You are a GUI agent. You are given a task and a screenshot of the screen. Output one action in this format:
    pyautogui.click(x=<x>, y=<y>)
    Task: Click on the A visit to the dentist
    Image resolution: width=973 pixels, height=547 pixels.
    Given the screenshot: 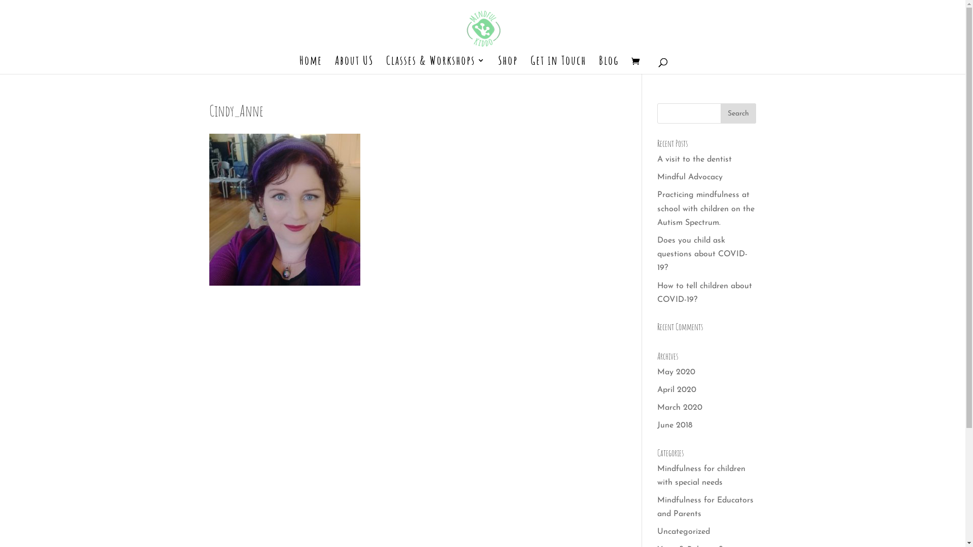 What is the action you would take?
    pyautogui.click(x=694, y=160)
    